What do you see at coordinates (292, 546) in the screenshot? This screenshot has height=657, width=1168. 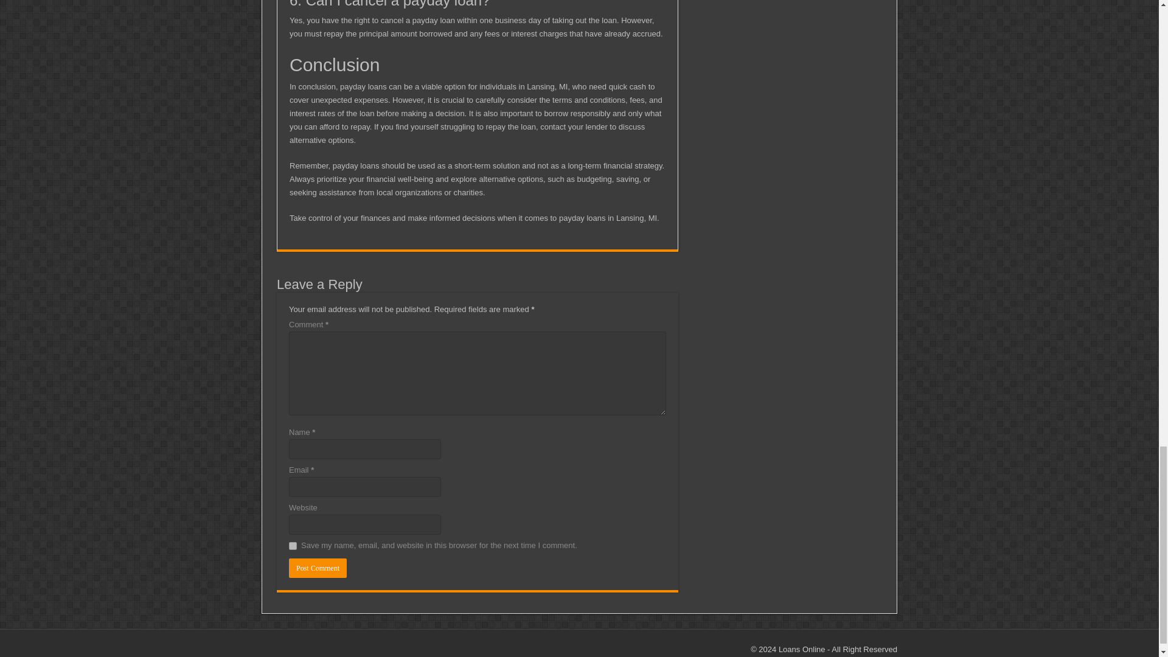 I see `yes` at bounding box center [292, 546].